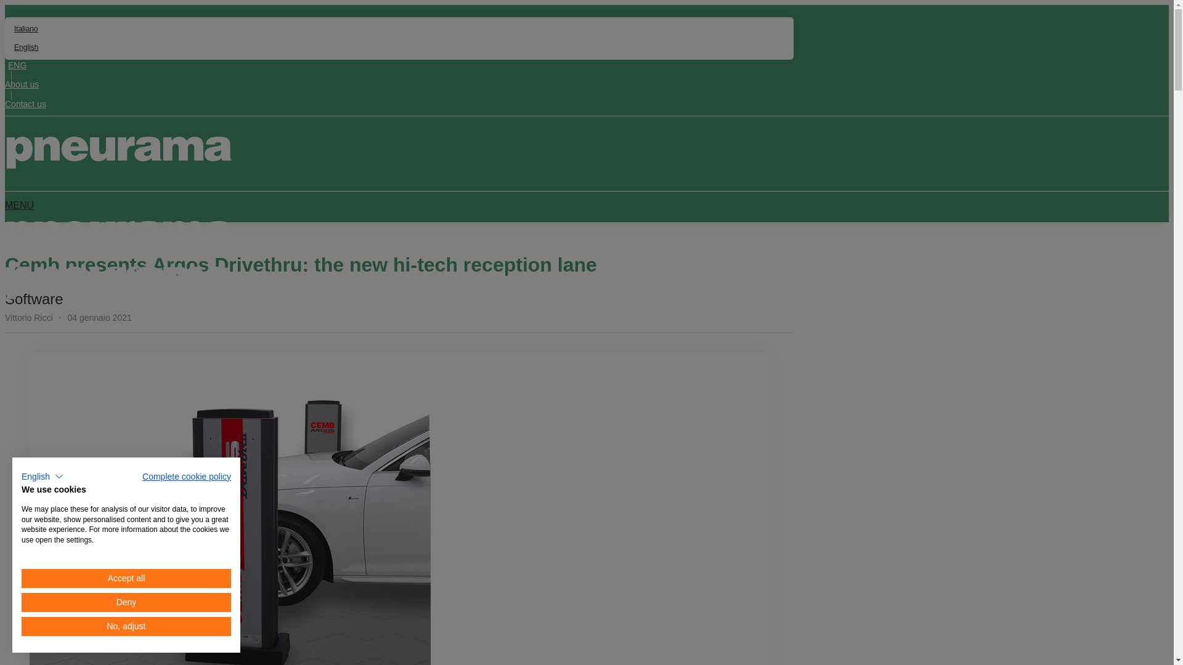  Describe the element at coordinates (19, 206) in the screenshot. I see `MENU` at that location.